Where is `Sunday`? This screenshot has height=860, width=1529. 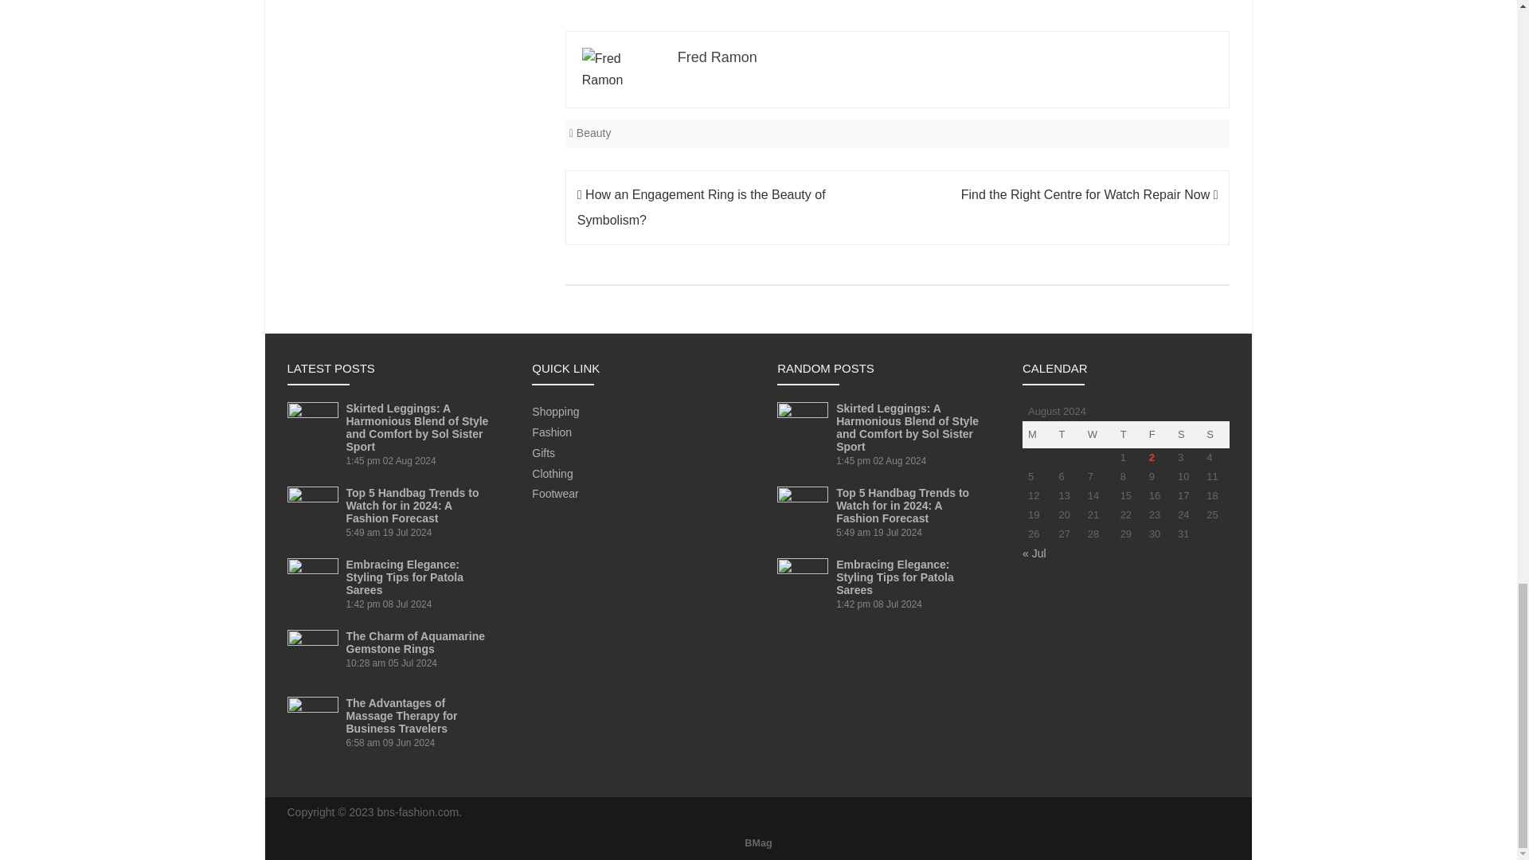 Sunday is located at coordinates (1214, 435).